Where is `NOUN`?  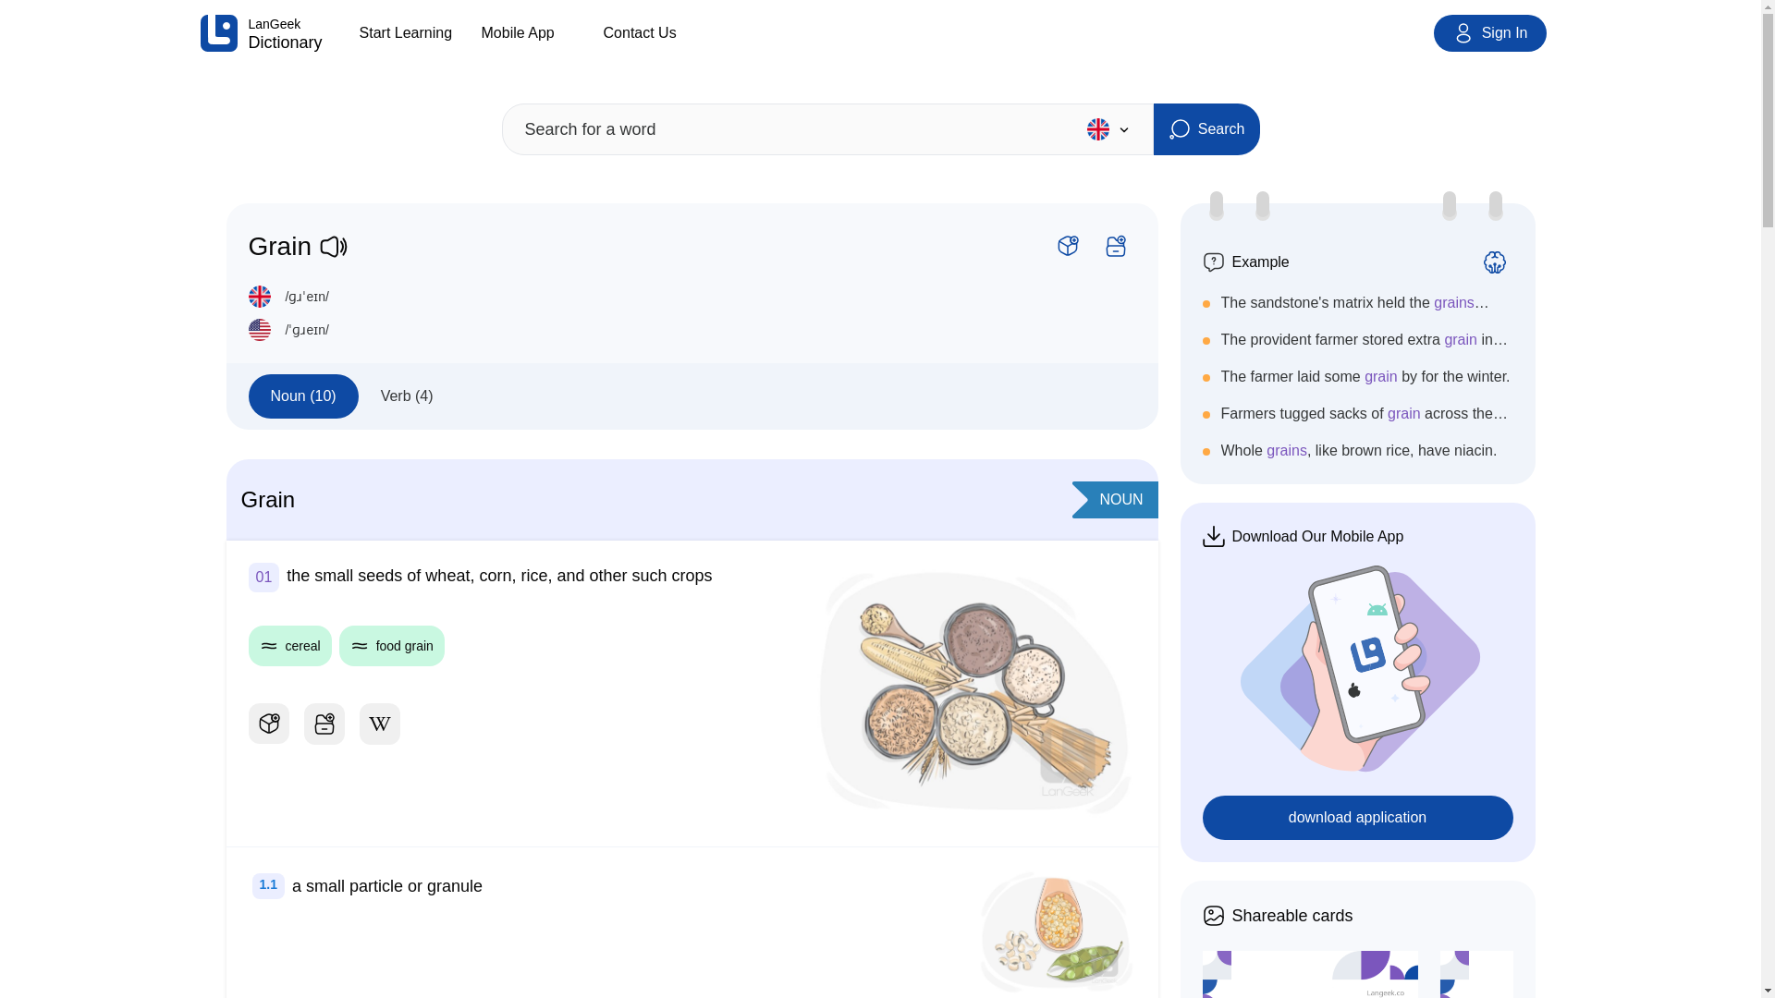 NOUN is located at coordinates (1120, 499).